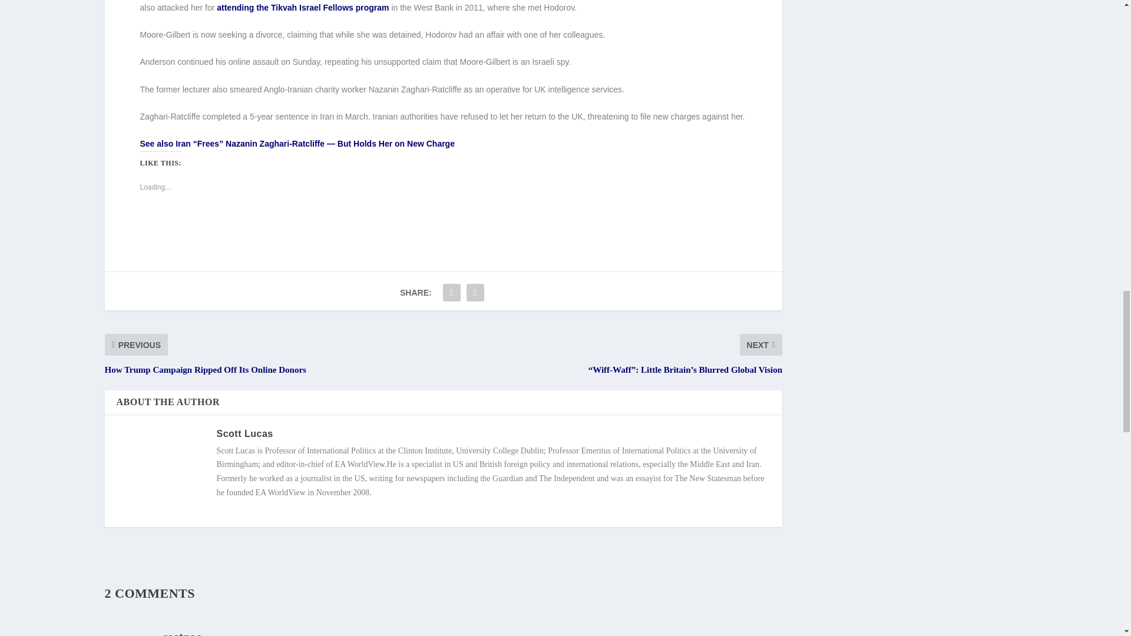 Image resolution: width=1131 pixels, height=636 pixels. I want to click on Scott Lucas, so click(245, 433).